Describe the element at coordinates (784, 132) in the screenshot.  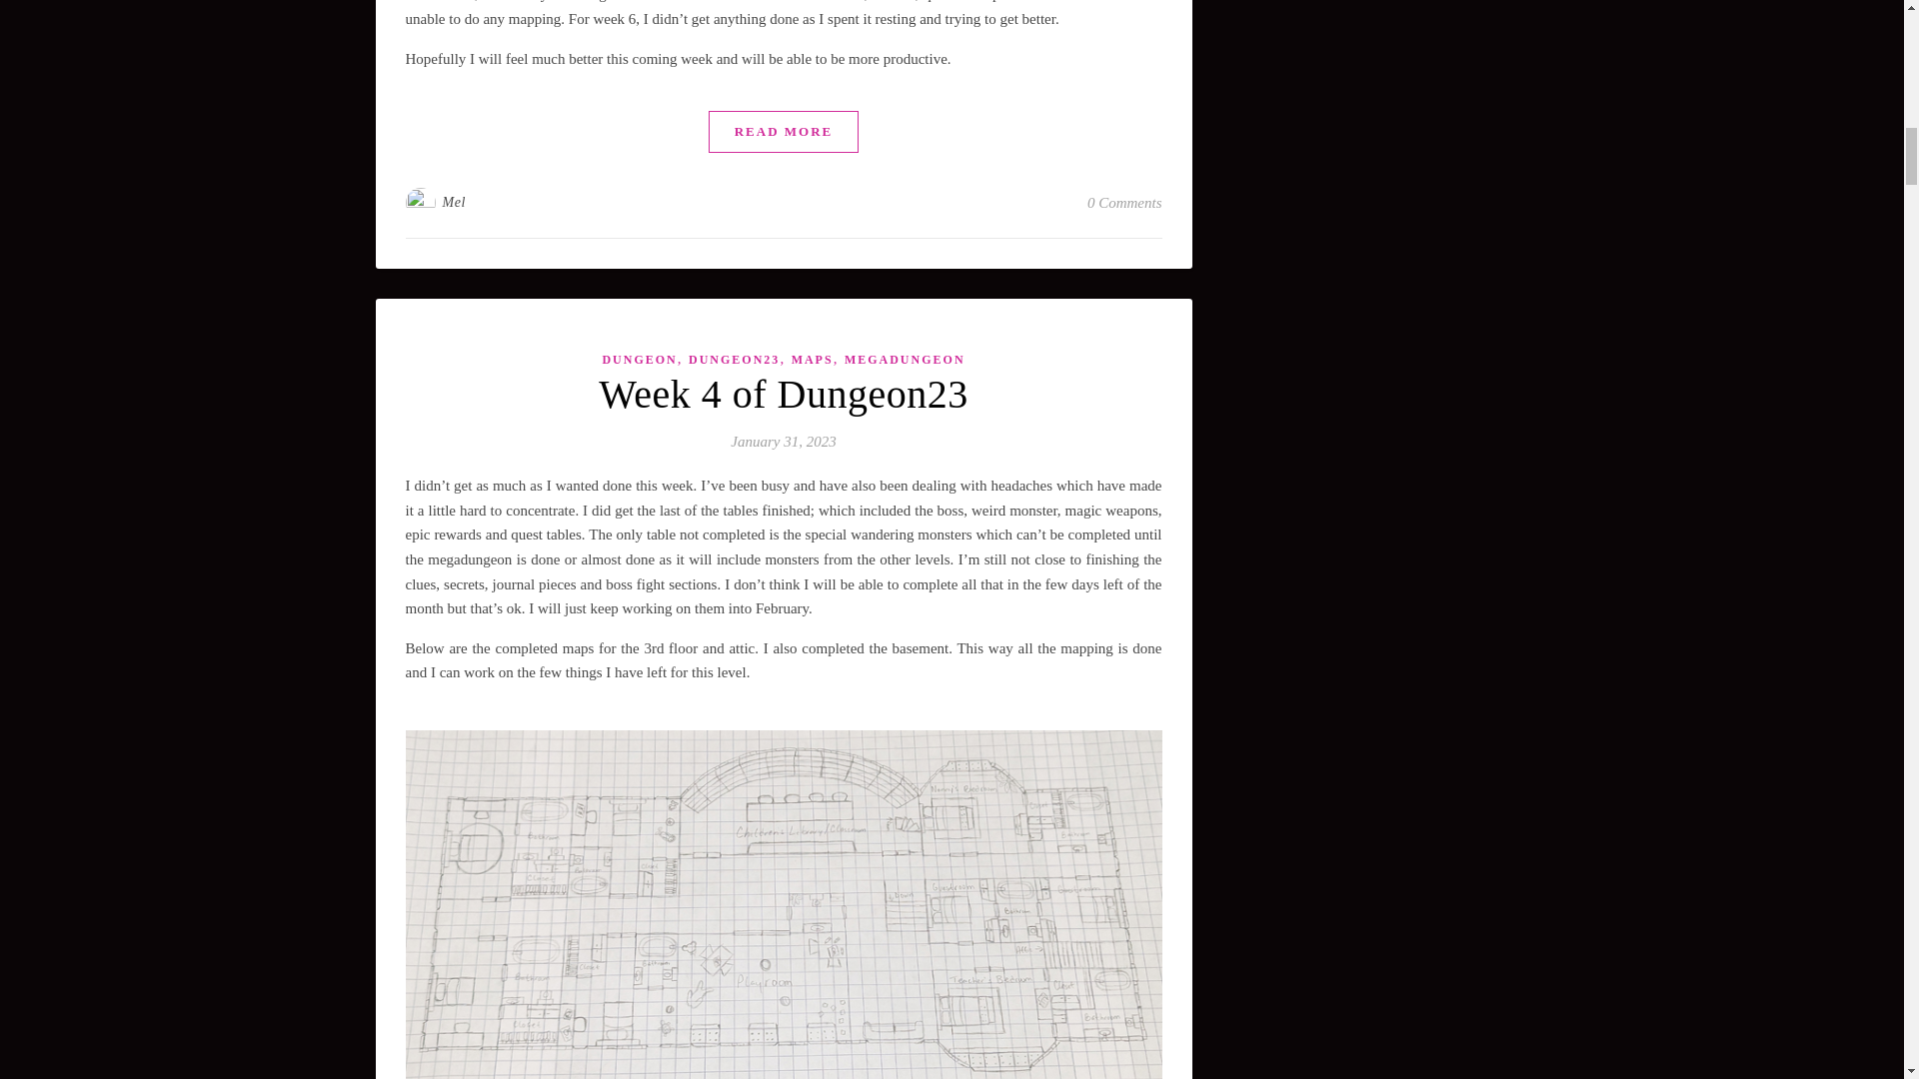
I see `READ MORE` at that location.